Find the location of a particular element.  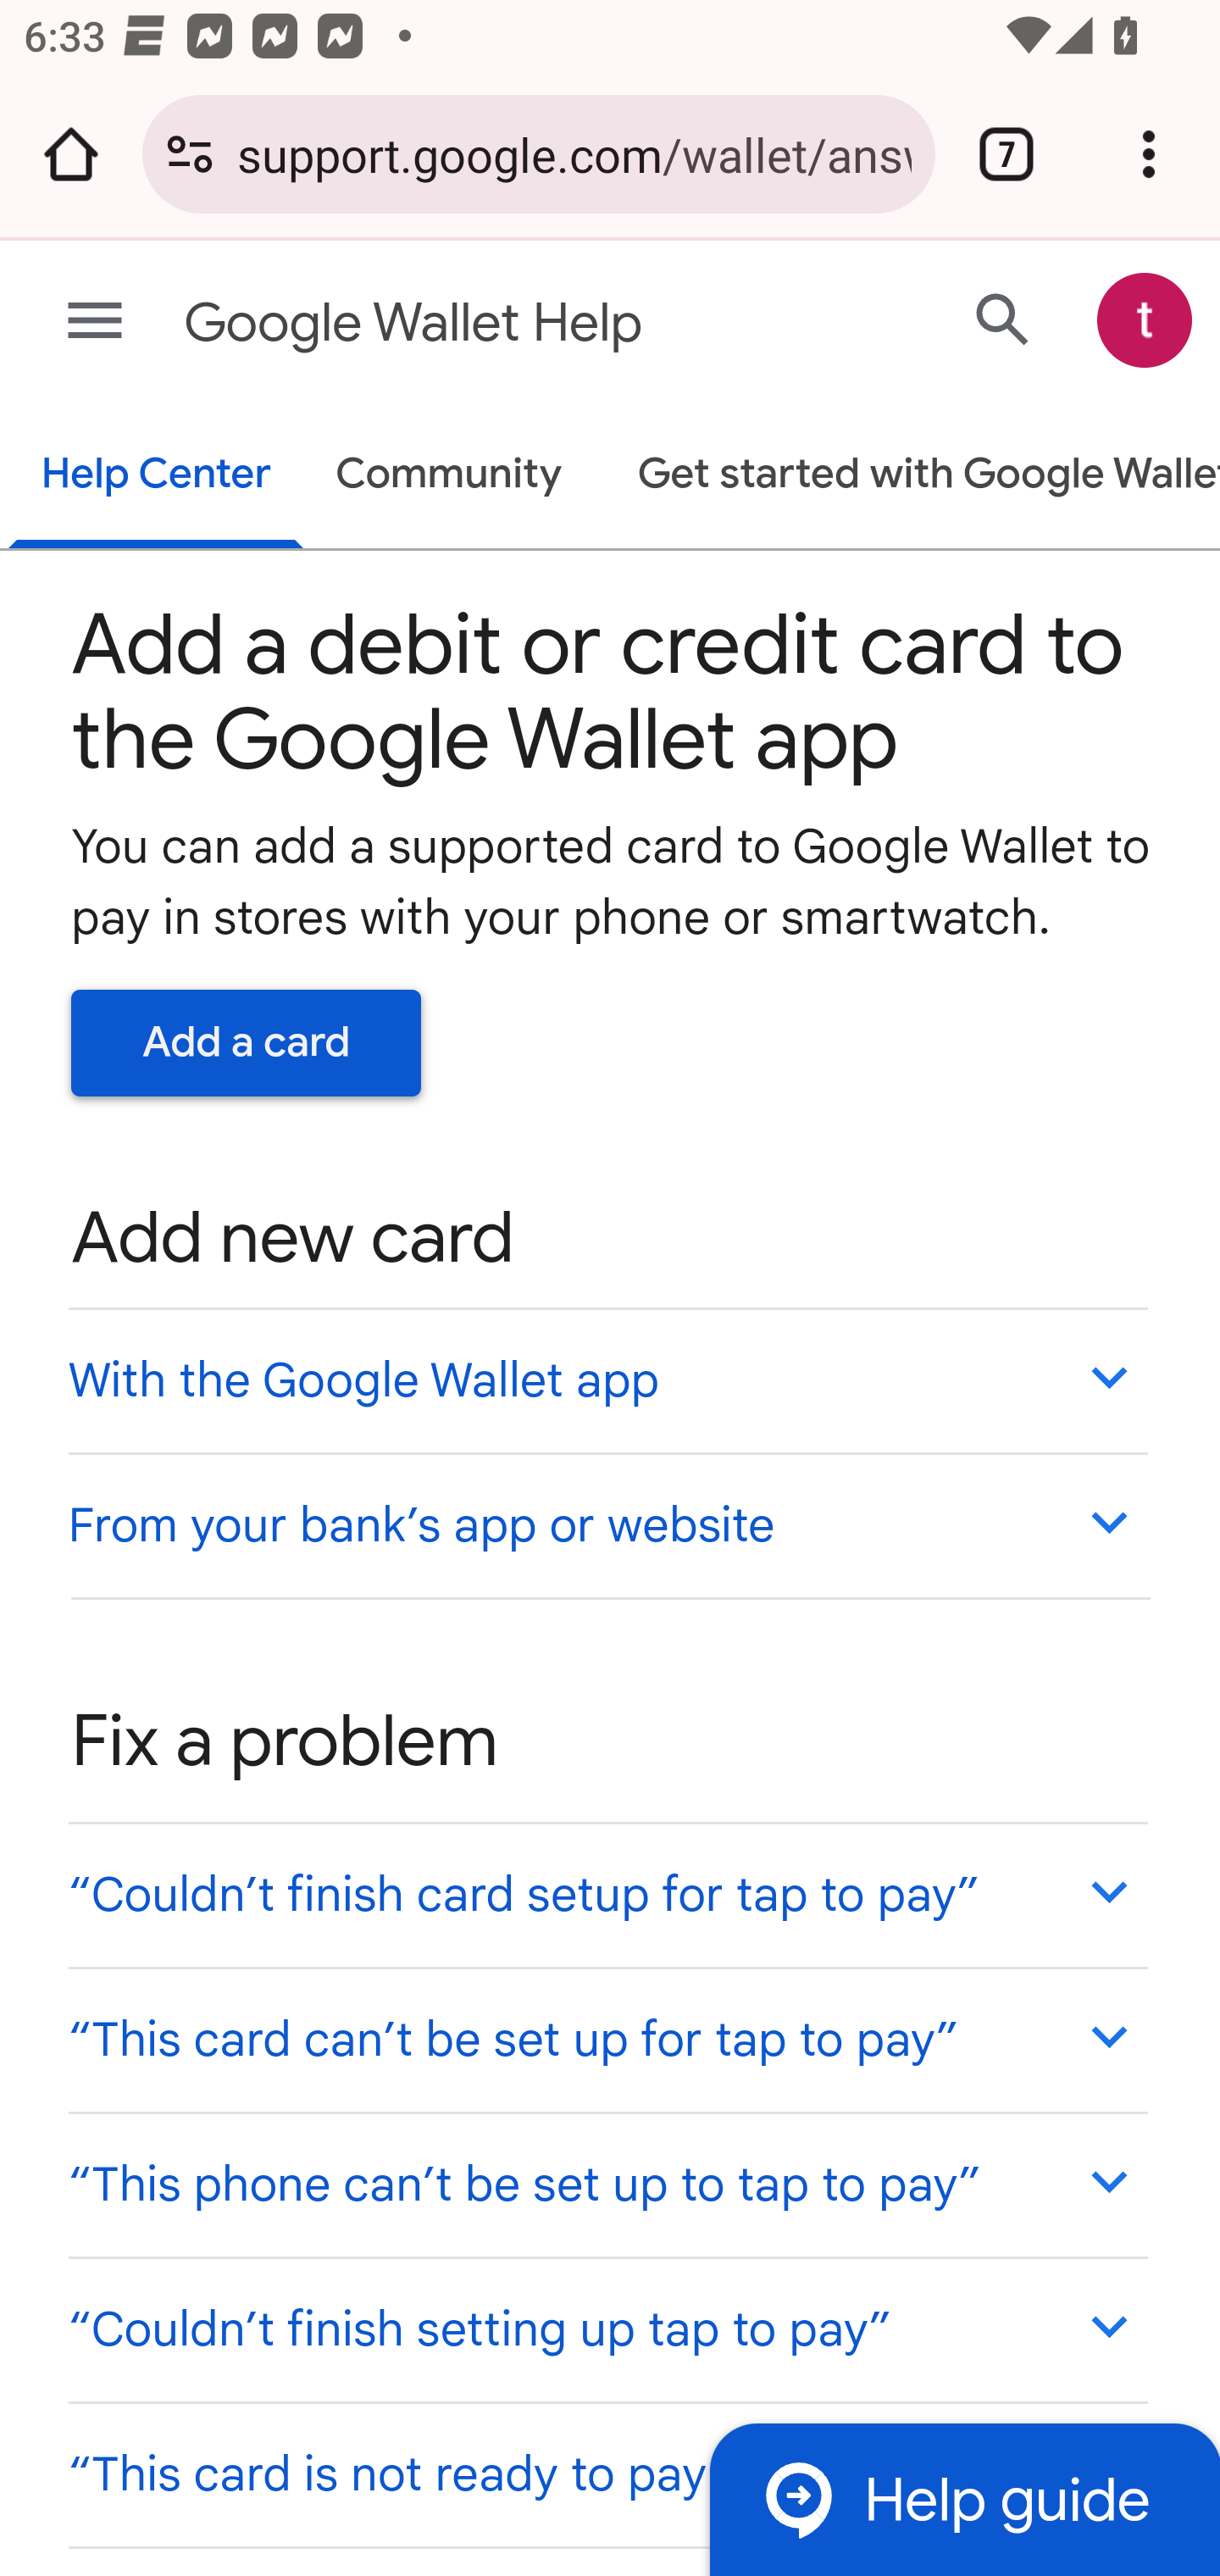

Switch or close tabs is located at coordinates (1006, 154).